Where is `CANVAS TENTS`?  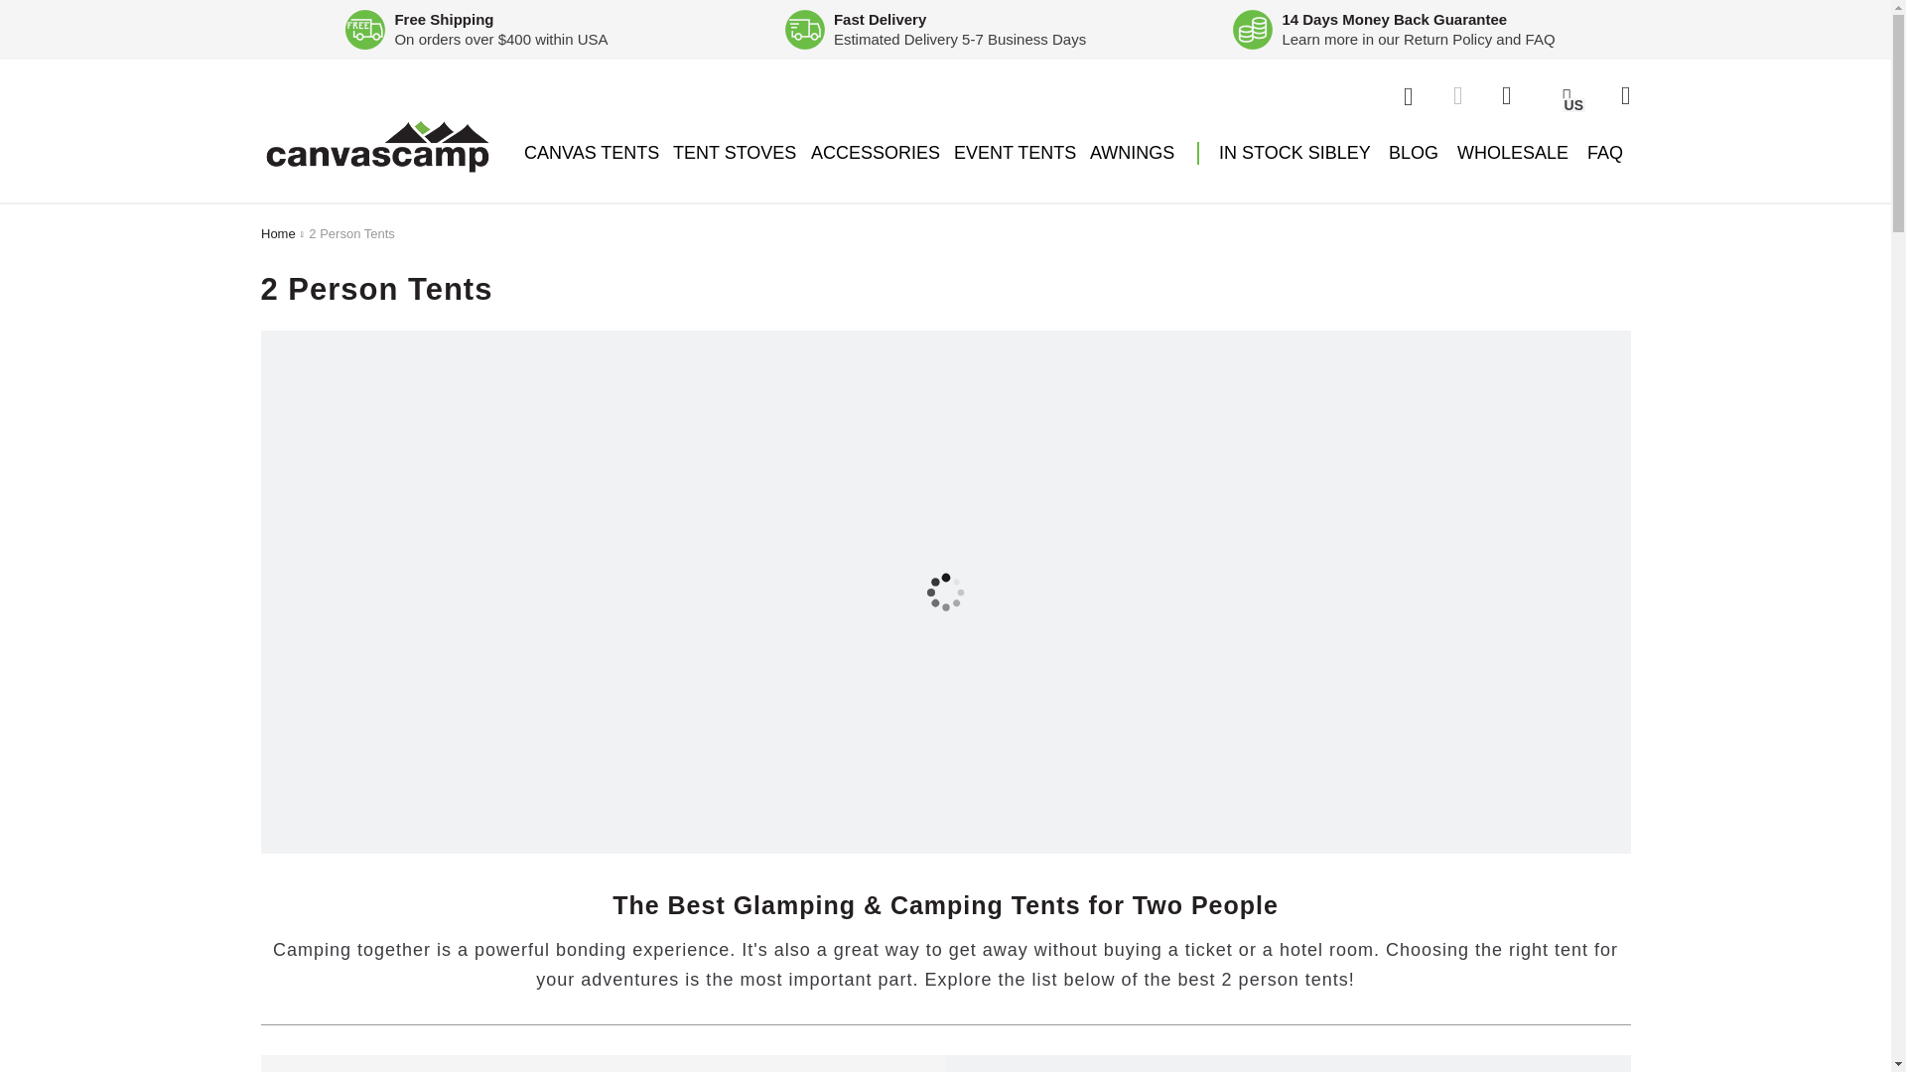 CANVAS TENTS is located at coordinates (591, 153).